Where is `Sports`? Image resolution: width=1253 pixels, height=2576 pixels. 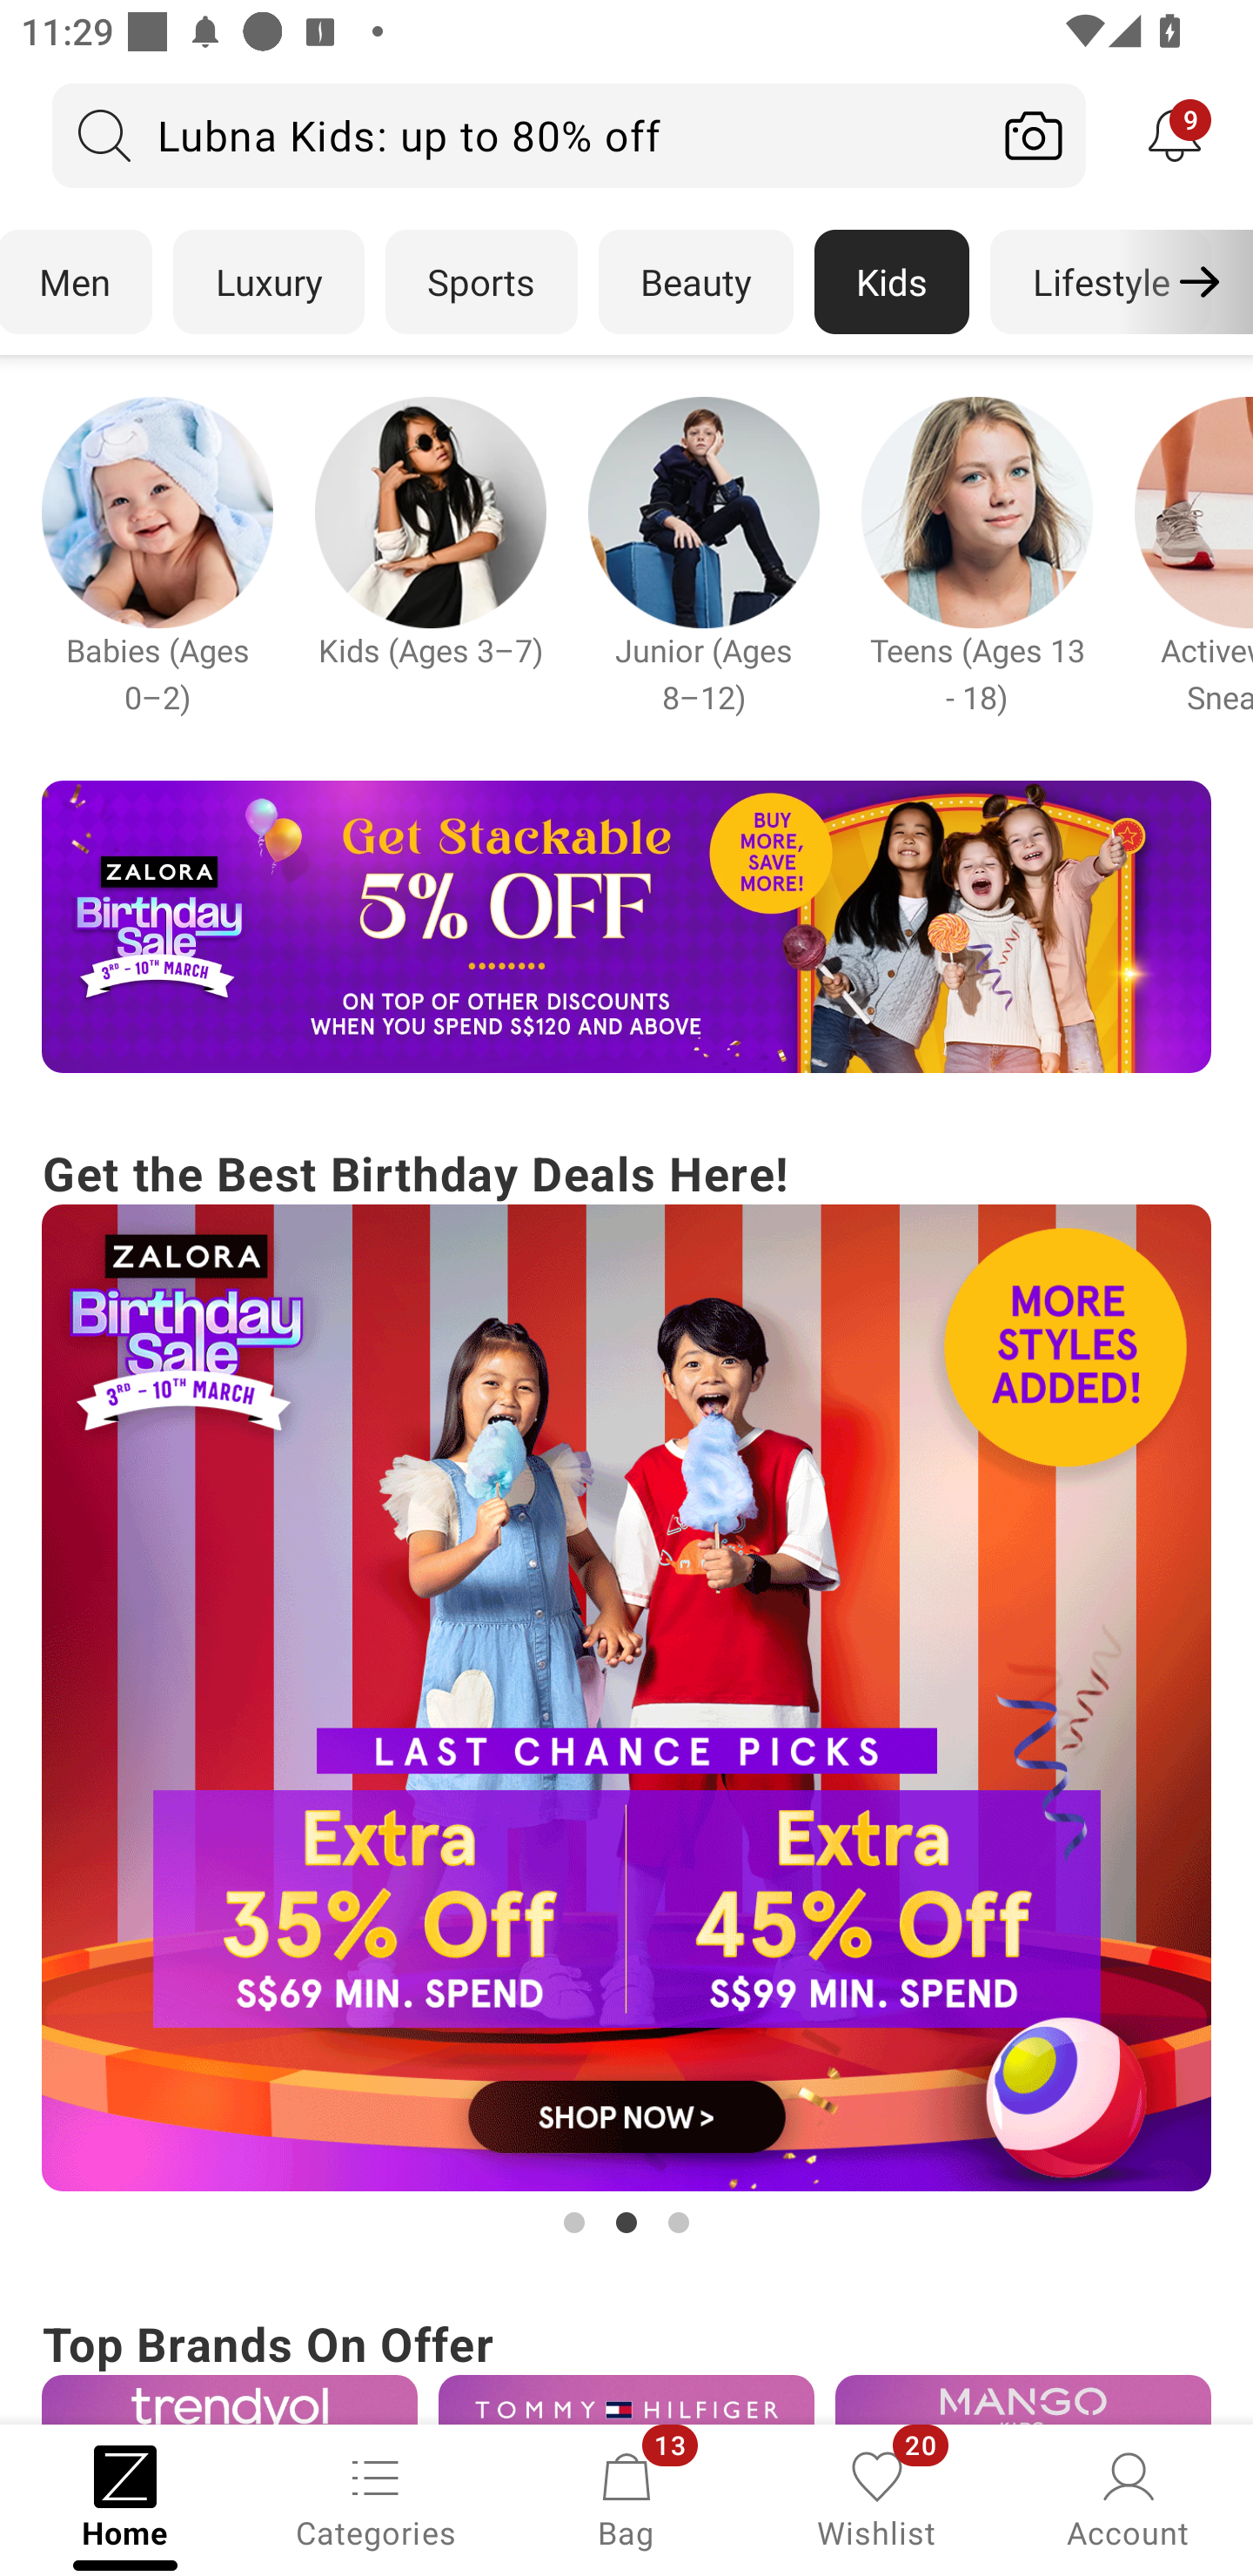 Sports is located at coordinates (481, 282).